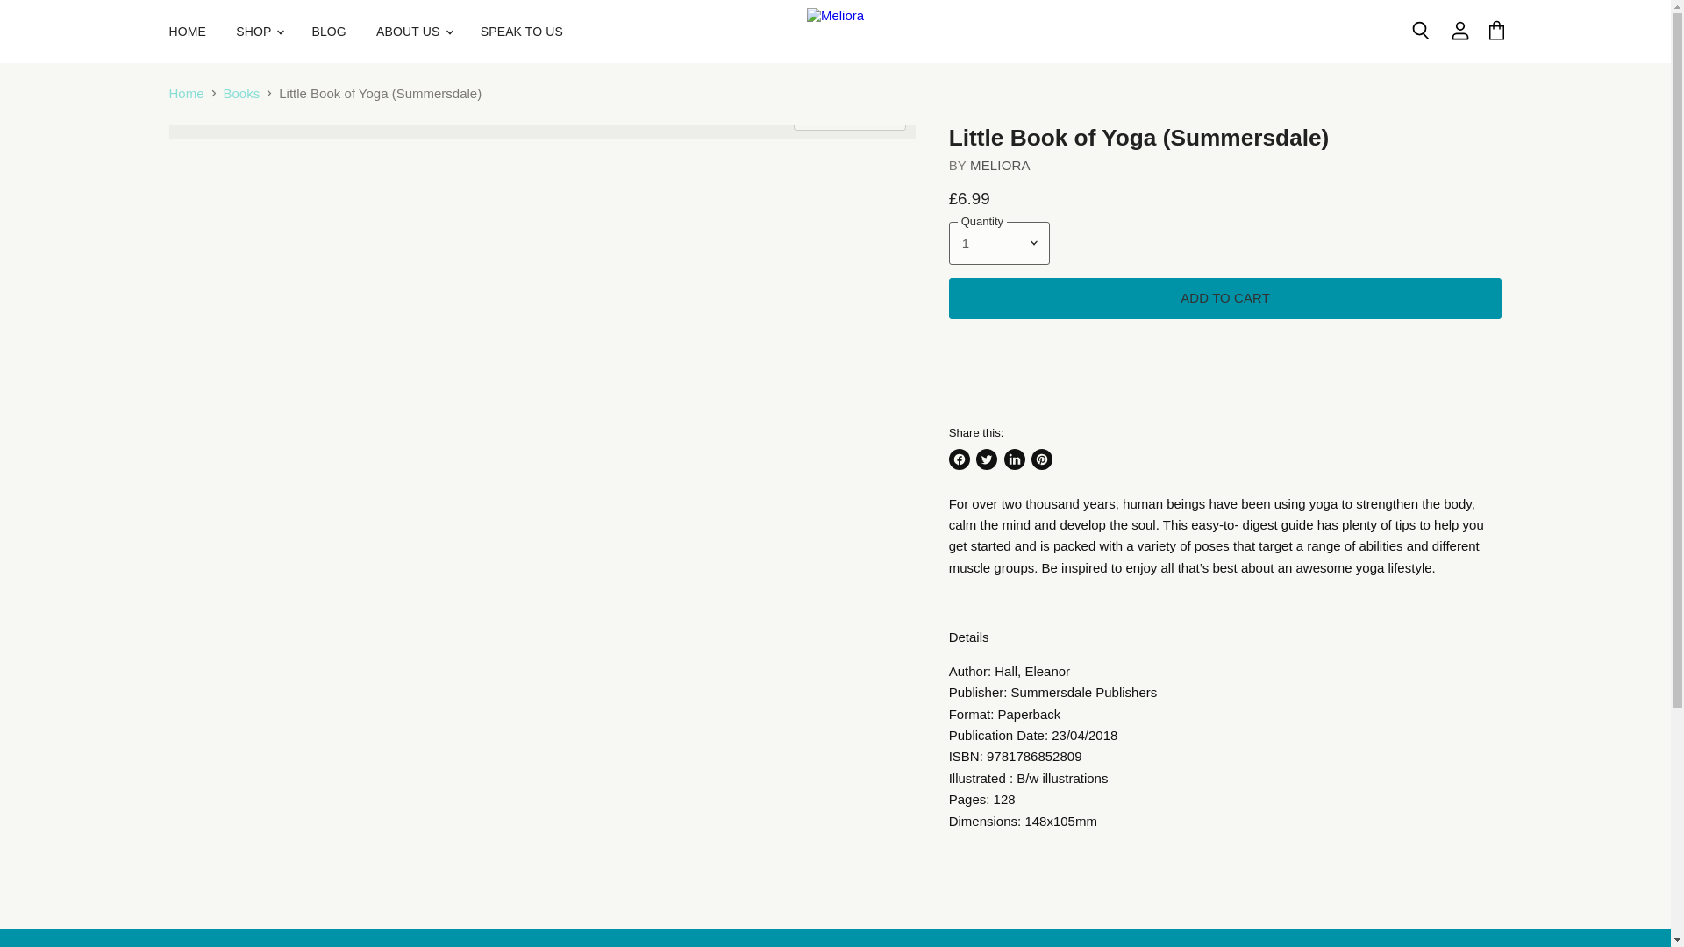 The image size is (1684, 947). I want to click on BLOG, so click(328, 32).